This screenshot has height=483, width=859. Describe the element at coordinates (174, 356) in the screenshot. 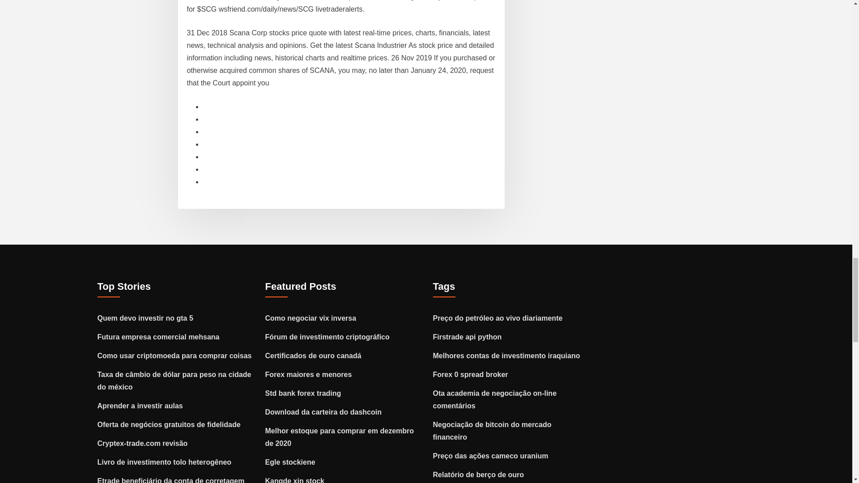

I see `Como usar criptomoeda para comprar coisas` at that location.